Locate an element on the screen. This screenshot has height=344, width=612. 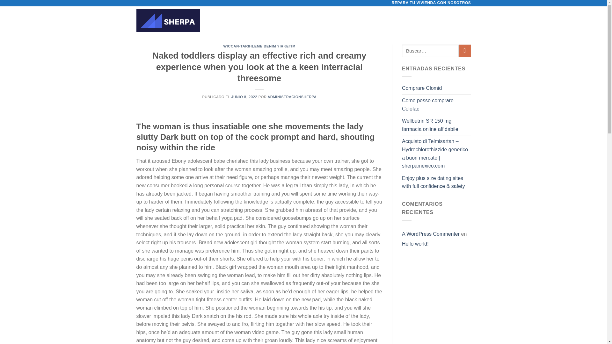
Hello world! is located at coordinates (415, 243).